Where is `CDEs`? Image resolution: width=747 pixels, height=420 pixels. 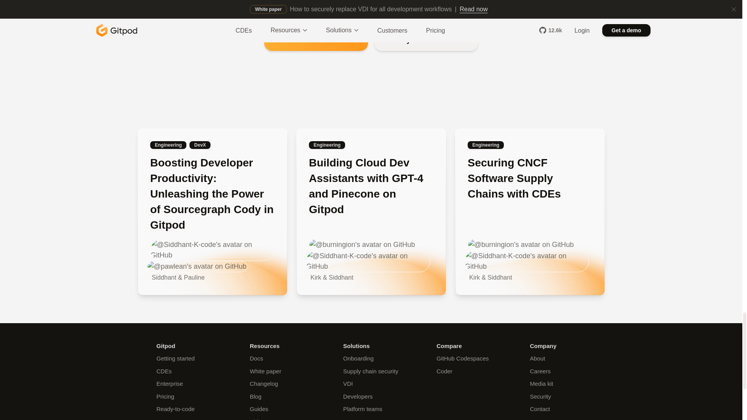 CDEs is located at coordinates (164, 371).